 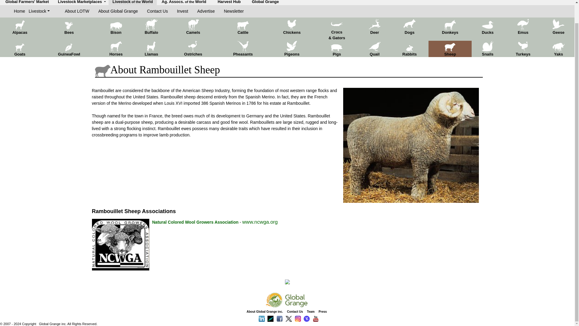 What do you see at coordinates (265, 2) in the screenshot?
I see `Global Grange` at bounding box center [265, 2].